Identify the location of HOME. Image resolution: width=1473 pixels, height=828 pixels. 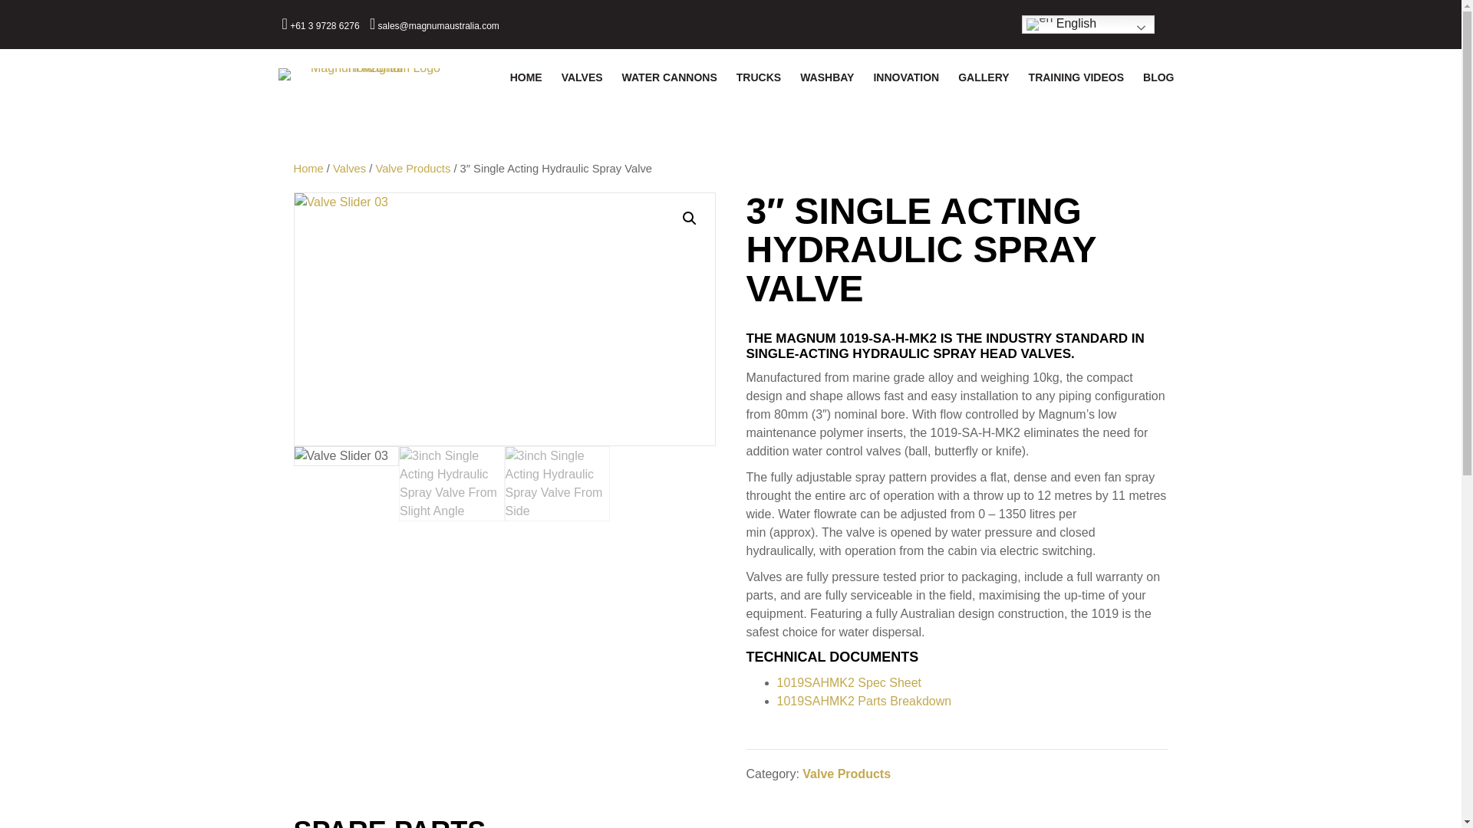
(526, 77).